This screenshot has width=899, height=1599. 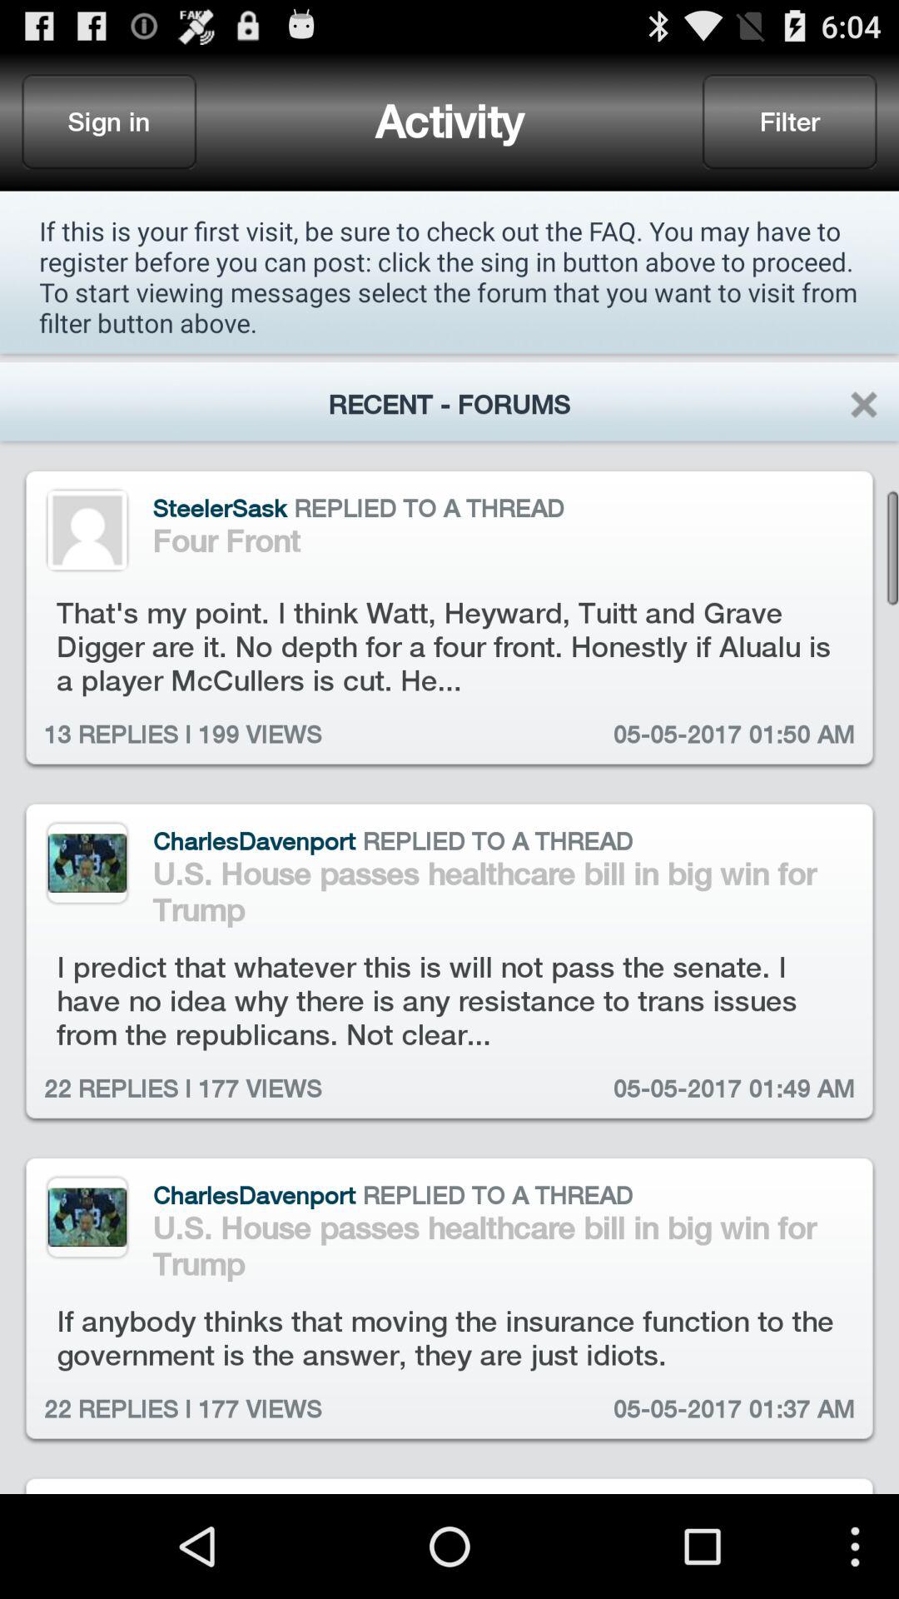 What do you see at coordinates (87, 1218) in the screenshot?
I see `profile photo` at bounding box center [87, 1218].